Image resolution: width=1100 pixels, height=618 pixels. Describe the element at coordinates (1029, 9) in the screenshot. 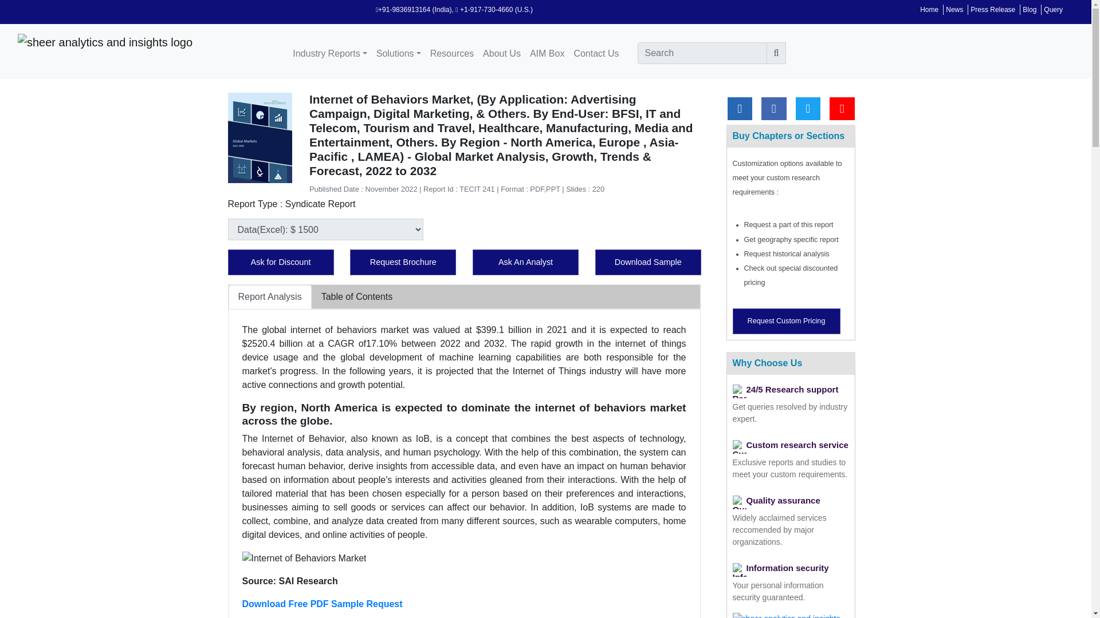

I see `Blog` at that location.